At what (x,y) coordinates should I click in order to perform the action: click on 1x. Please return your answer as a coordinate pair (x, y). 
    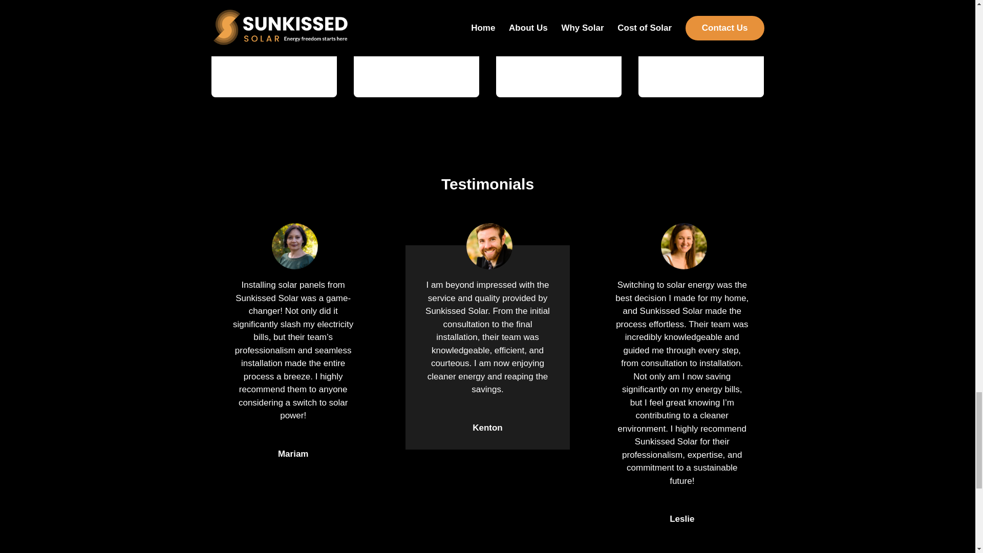
    Looking at the image, I should click on (274, 71).